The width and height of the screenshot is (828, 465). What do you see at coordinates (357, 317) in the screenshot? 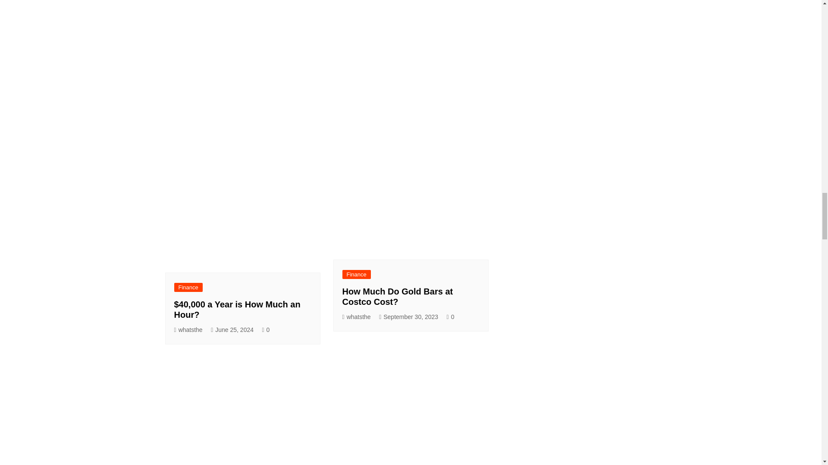
I see `whatsthe` at bounding box center [357, 317].